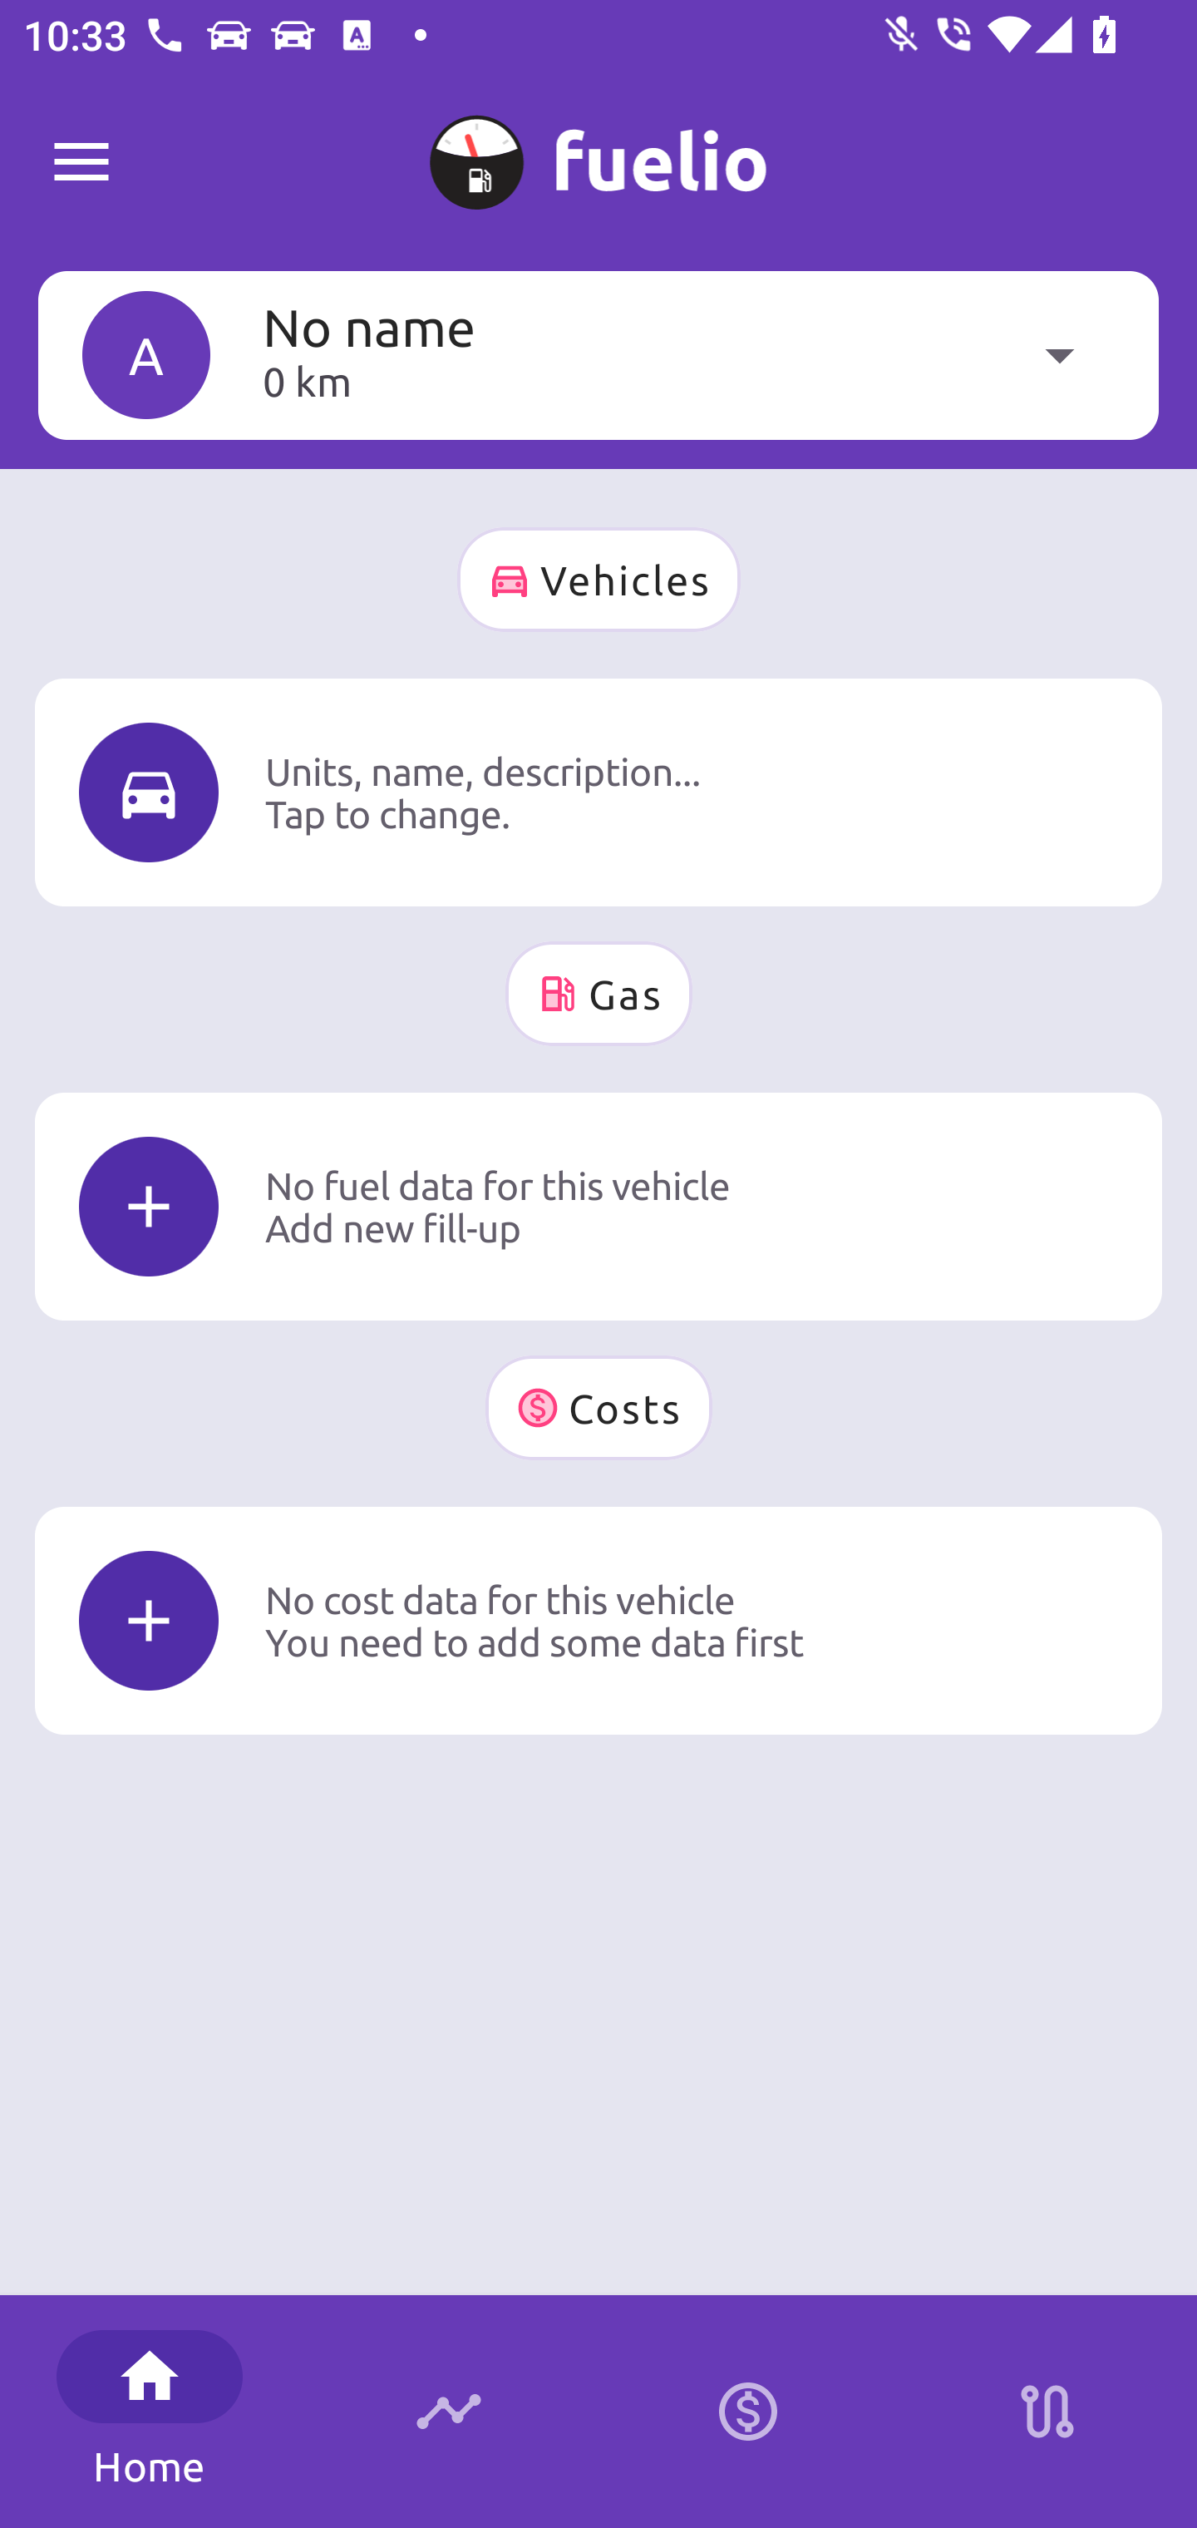 The width and height of the screenshot is (1197, 2528). Describe the element at coordinates (598, 580) in the screenshot. I see `Vehicles` at that location.